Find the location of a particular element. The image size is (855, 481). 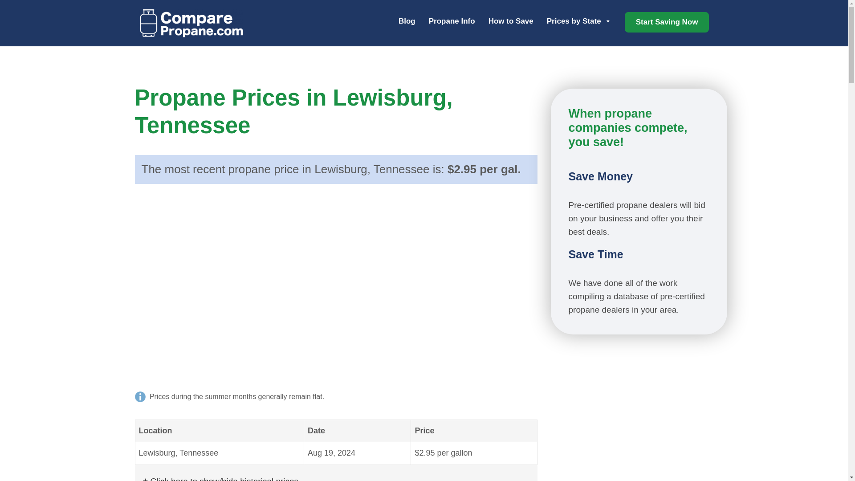

Propane Info is located at coordinates (452, 22).